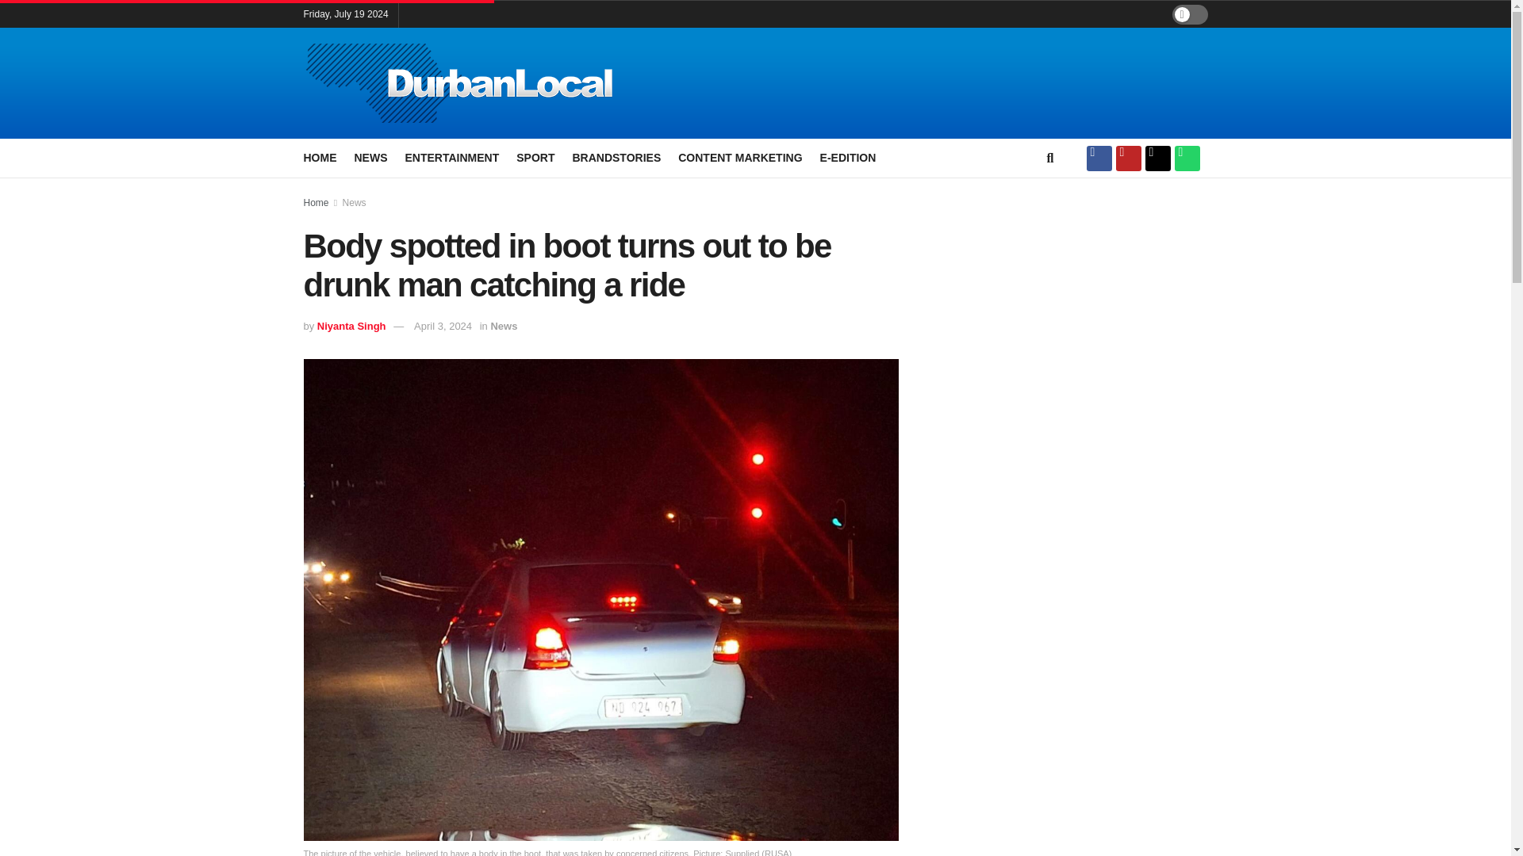 This screenshot has height=856, width=1523. What do you see at coordinates (849, 157) in the screenshot?
I see `E-EDITION` at bounding box center [849, 157].